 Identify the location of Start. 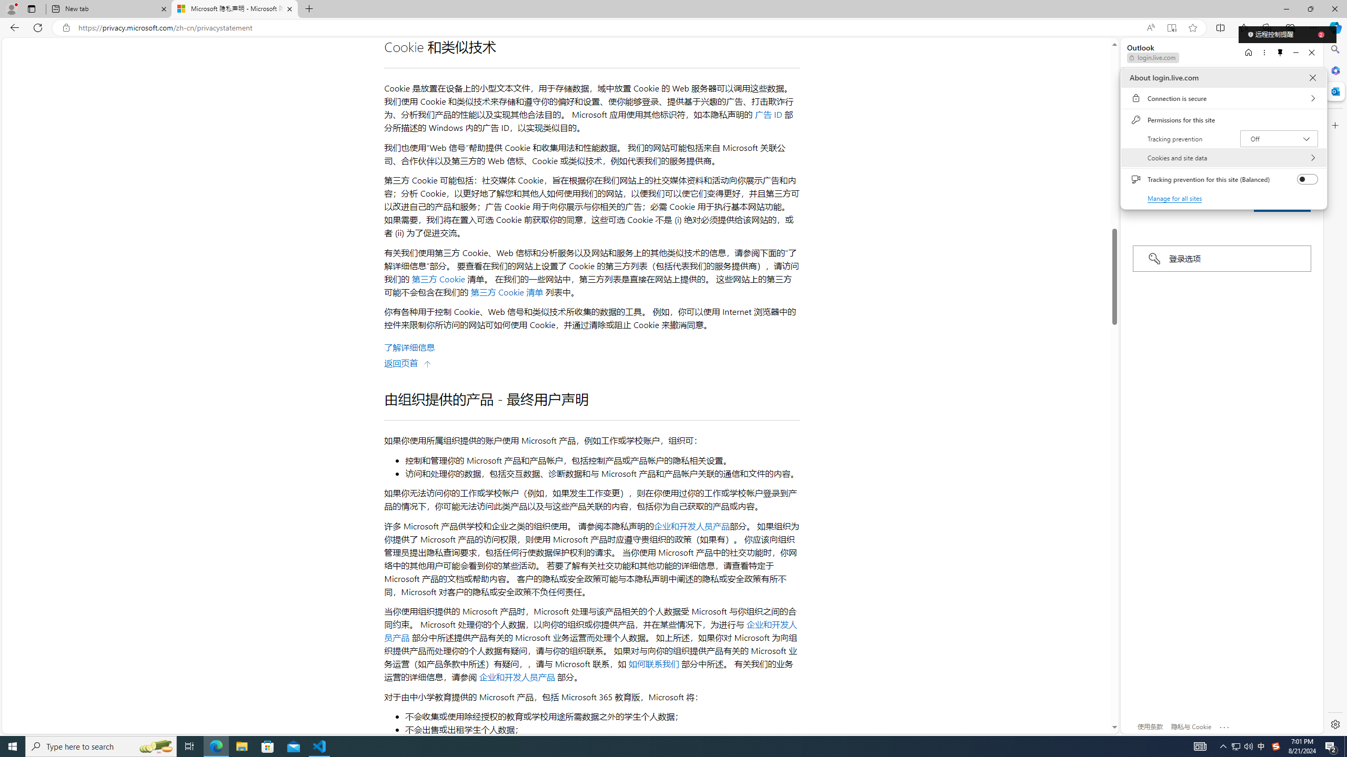
(13, 746).